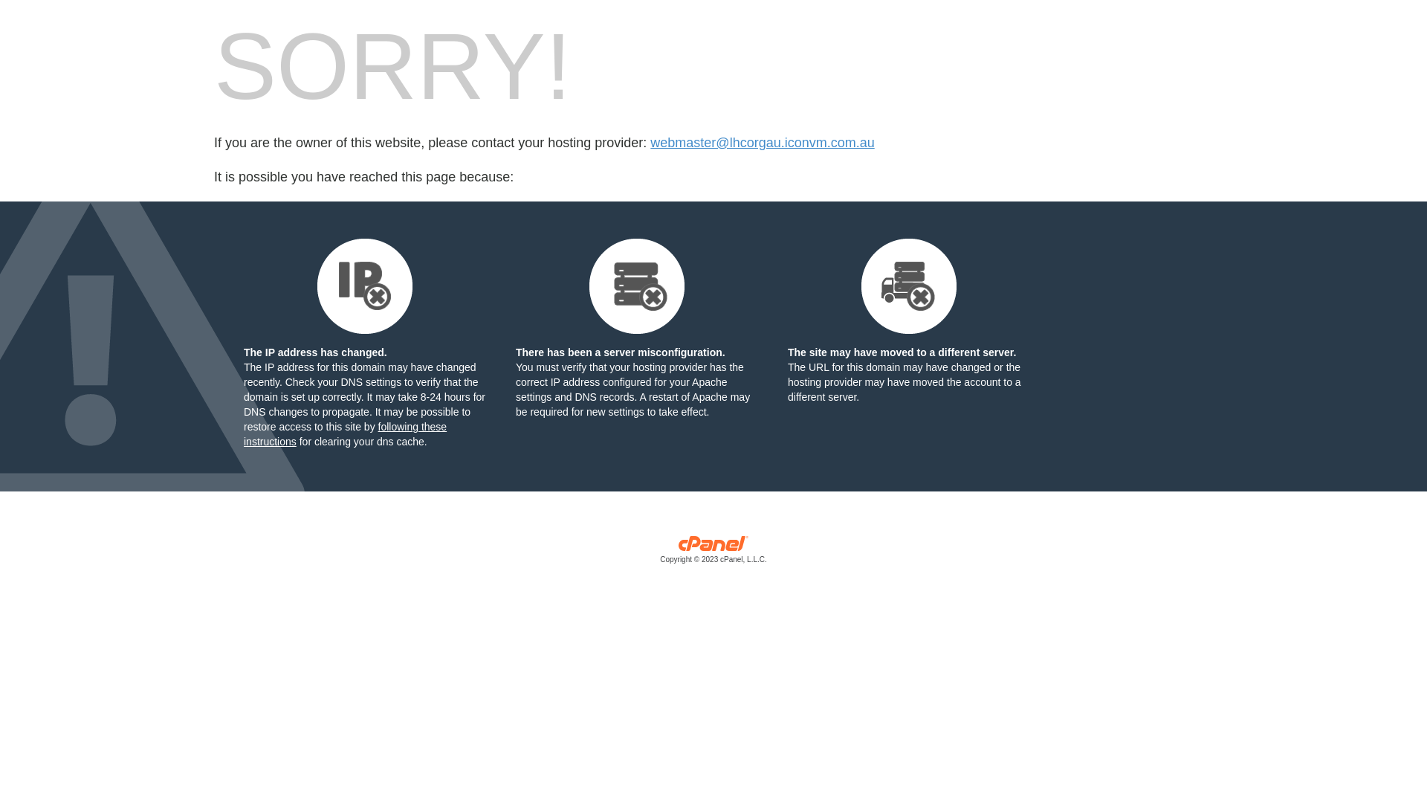 This screenshot has height=803, width=1427. I want to click on webmaster@lhcorgau.iconvm.com.au, so click(763, 143).